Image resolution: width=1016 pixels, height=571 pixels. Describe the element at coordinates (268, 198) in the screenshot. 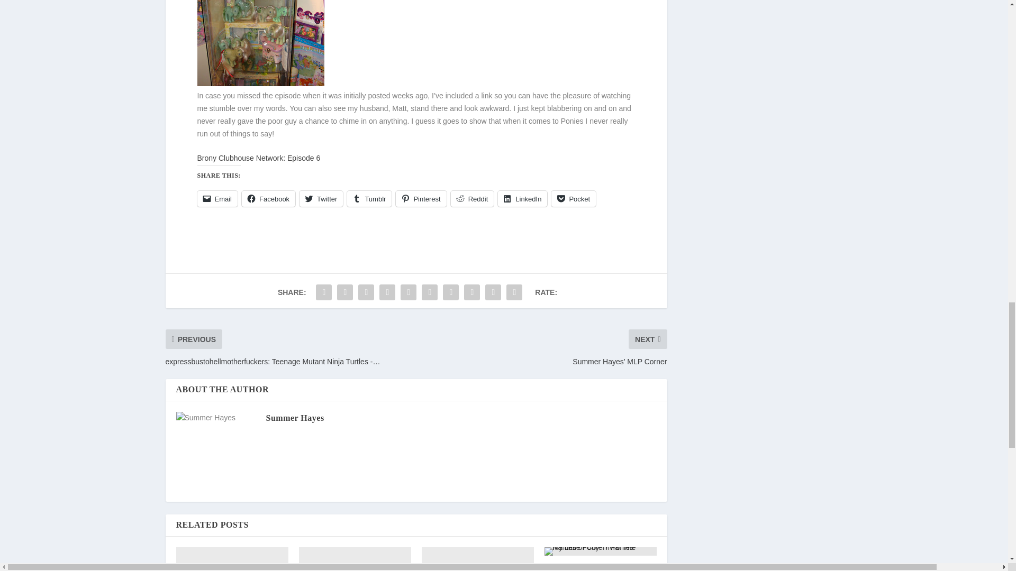

I see `Click to share on Facebook` at that location.